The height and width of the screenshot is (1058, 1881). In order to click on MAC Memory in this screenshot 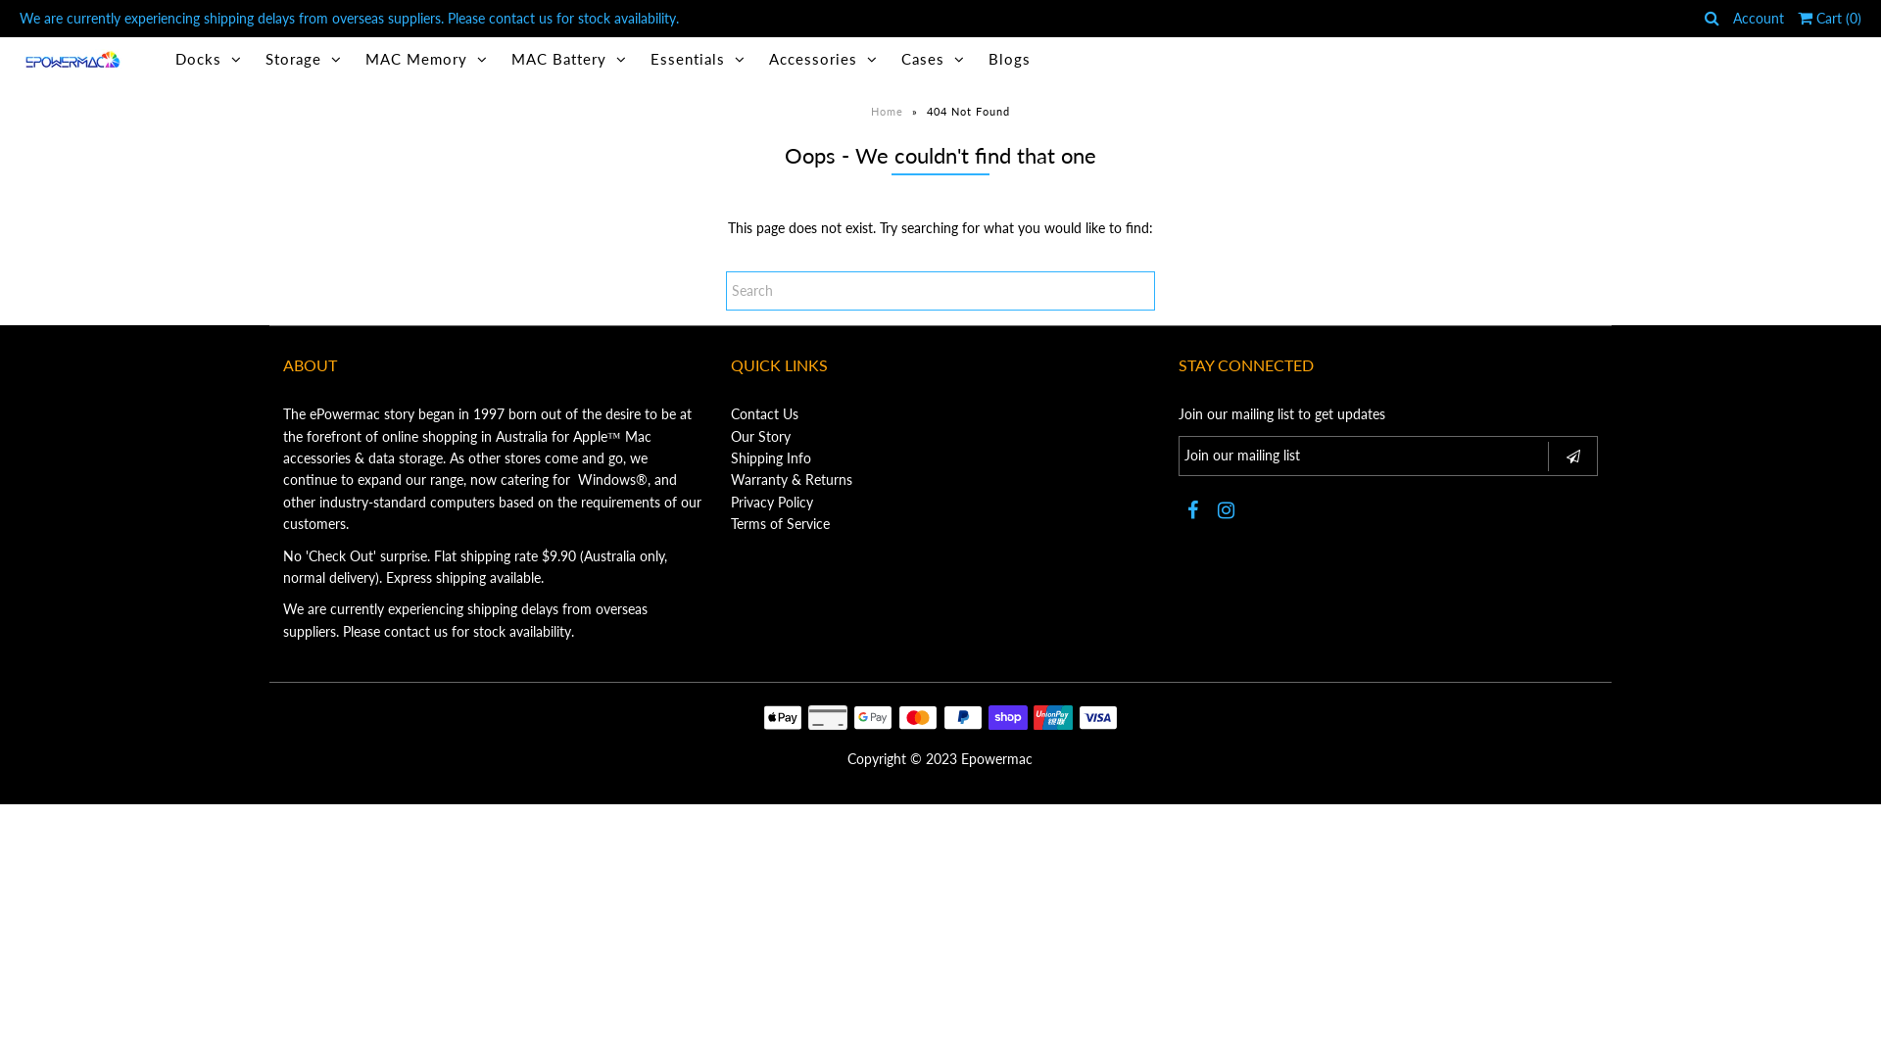, I will do `click(427, 59)`.